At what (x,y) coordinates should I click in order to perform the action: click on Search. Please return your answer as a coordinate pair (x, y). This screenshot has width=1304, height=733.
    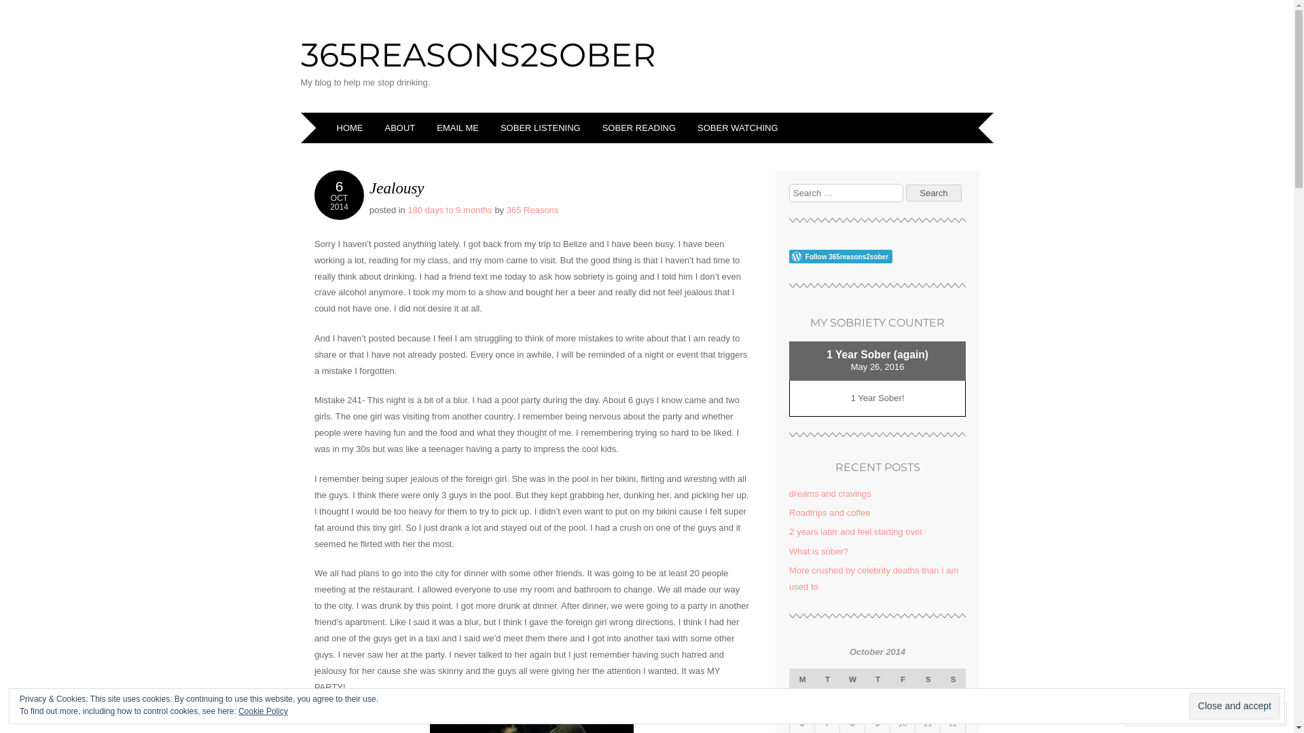
    Looking at the image, I should click on (934, 193).